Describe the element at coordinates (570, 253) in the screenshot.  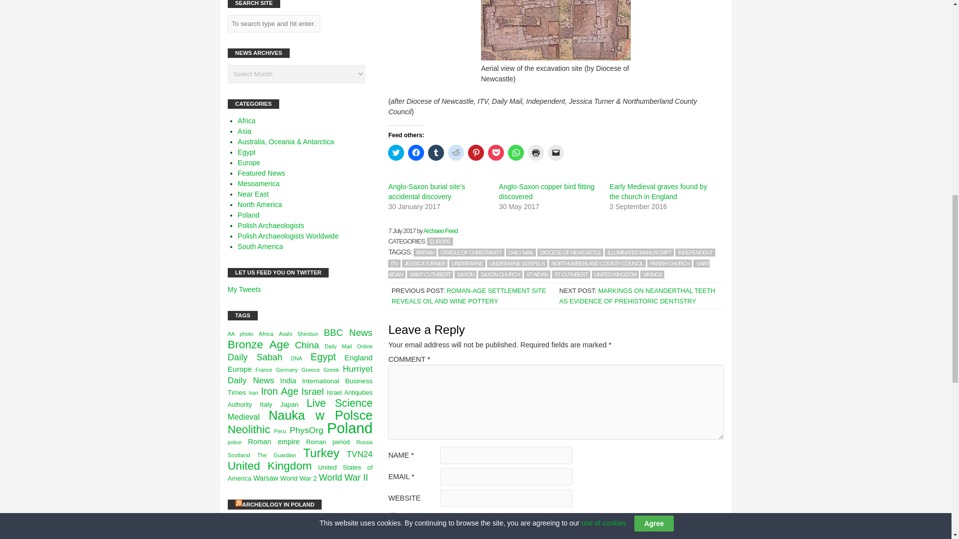
I see `DIOCESE OF NEWCASTLE` at that location.